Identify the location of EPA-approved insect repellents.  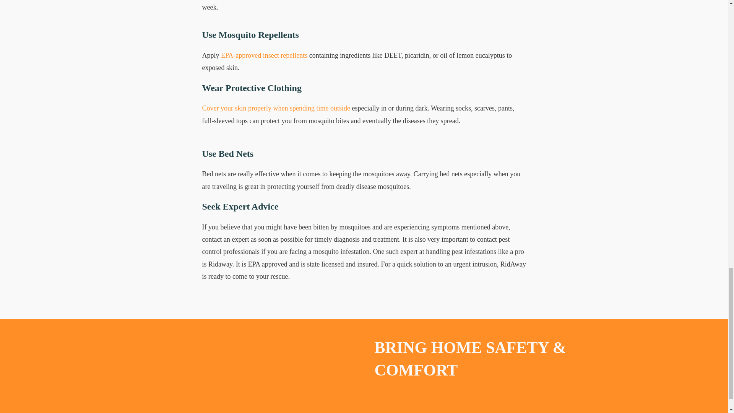
(264, 55).